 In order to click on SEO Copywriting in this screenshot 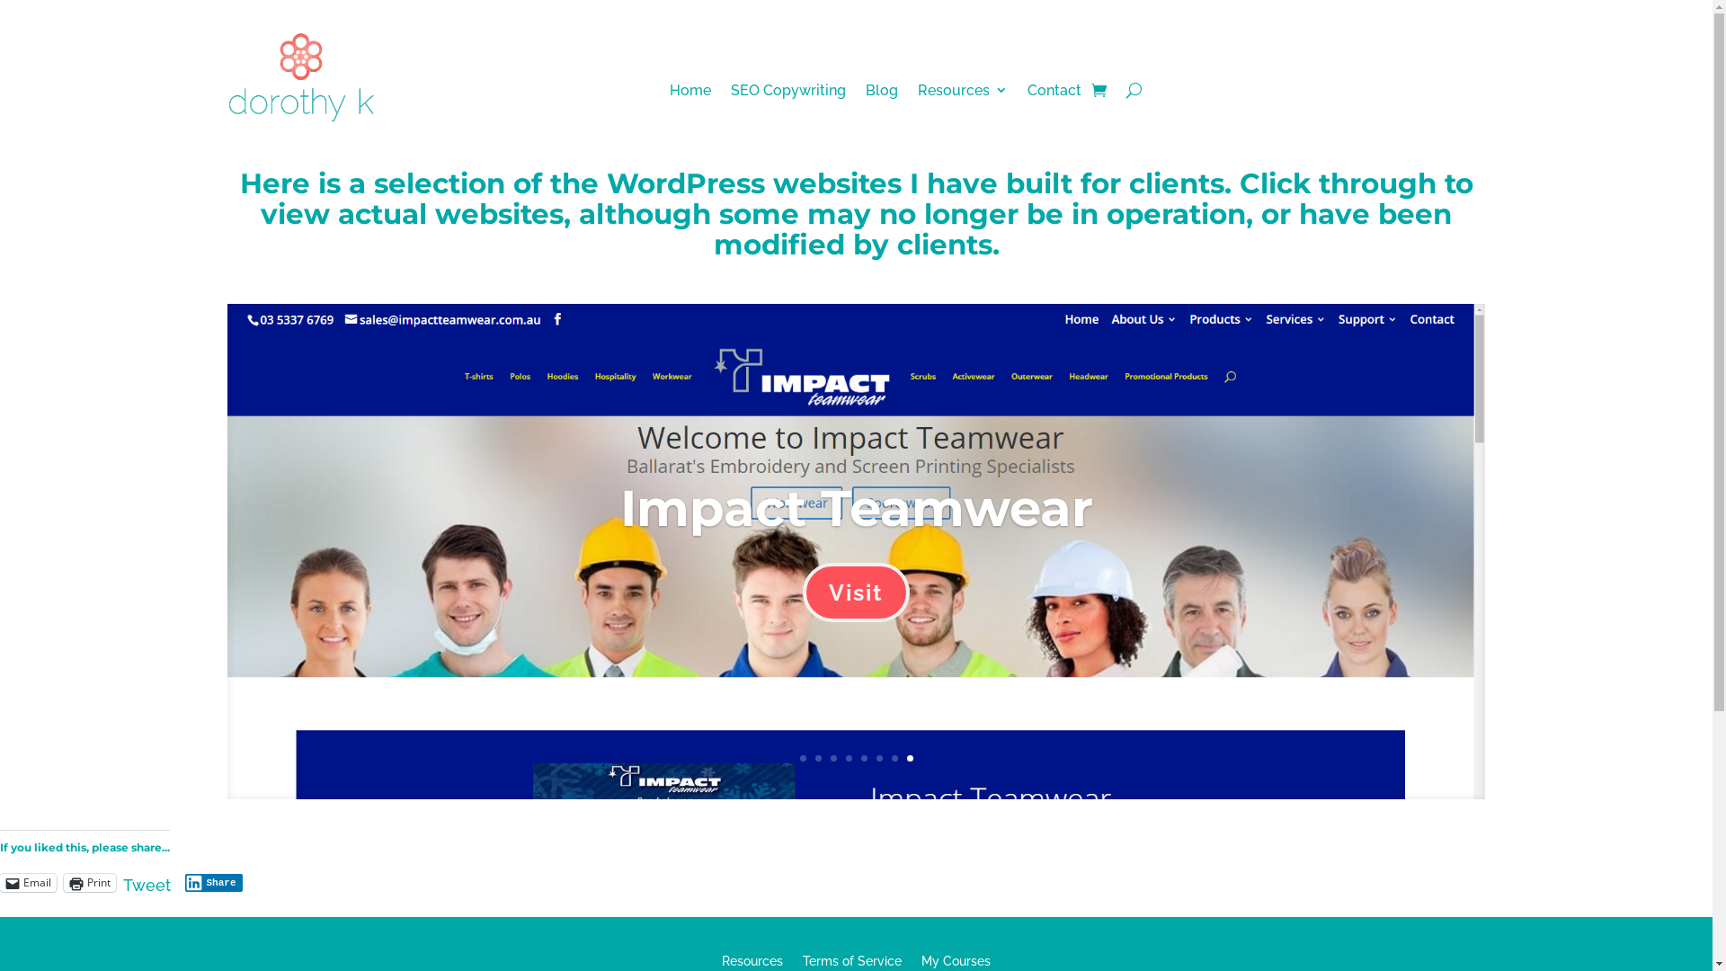, I will do `click(788, 94)`.